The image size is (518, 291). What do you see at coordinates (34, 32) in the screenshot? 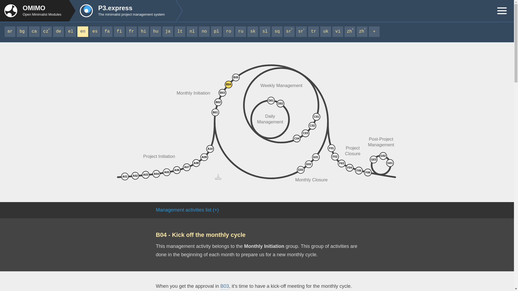
I see `ca` at bounding box center [34, 32].